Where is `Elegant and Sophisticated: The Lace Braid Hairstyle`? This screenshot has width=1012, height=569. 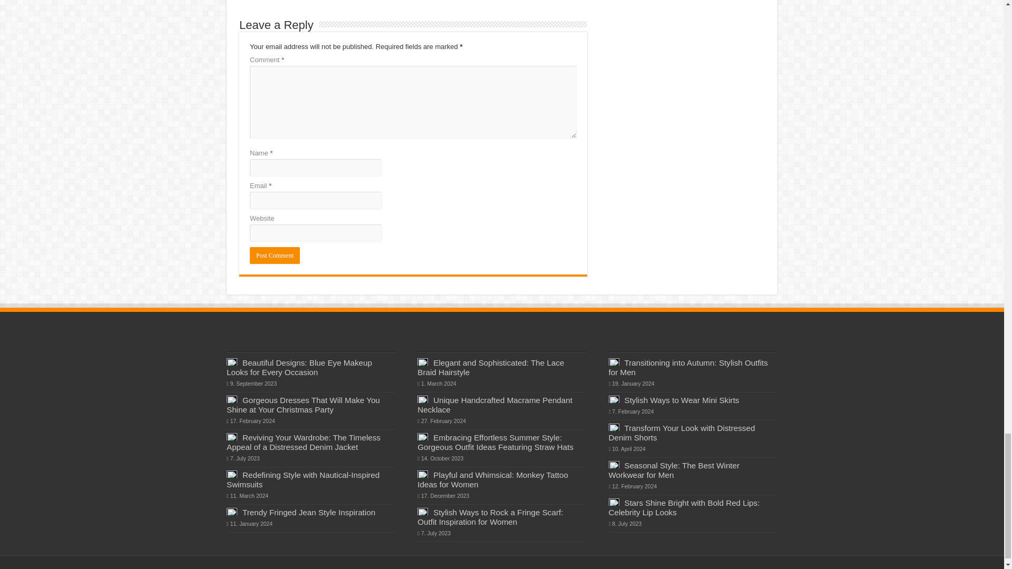
Elegant and Sophisticated: The Lace Braid Hairstyle is located at coordinates (490, 367).